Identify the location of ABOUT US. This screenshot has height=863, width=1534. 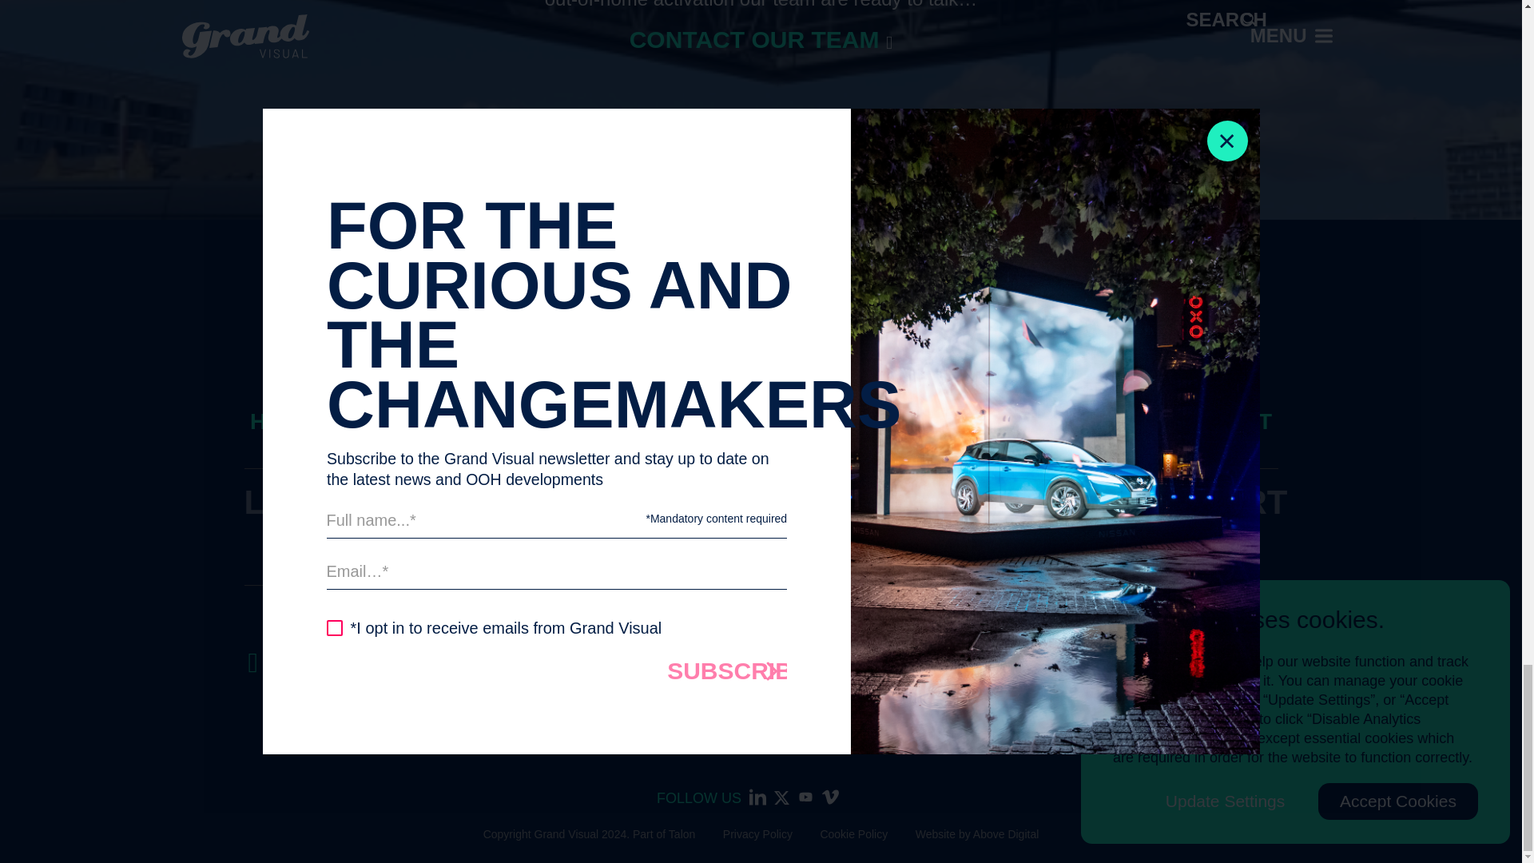
(697, 421).